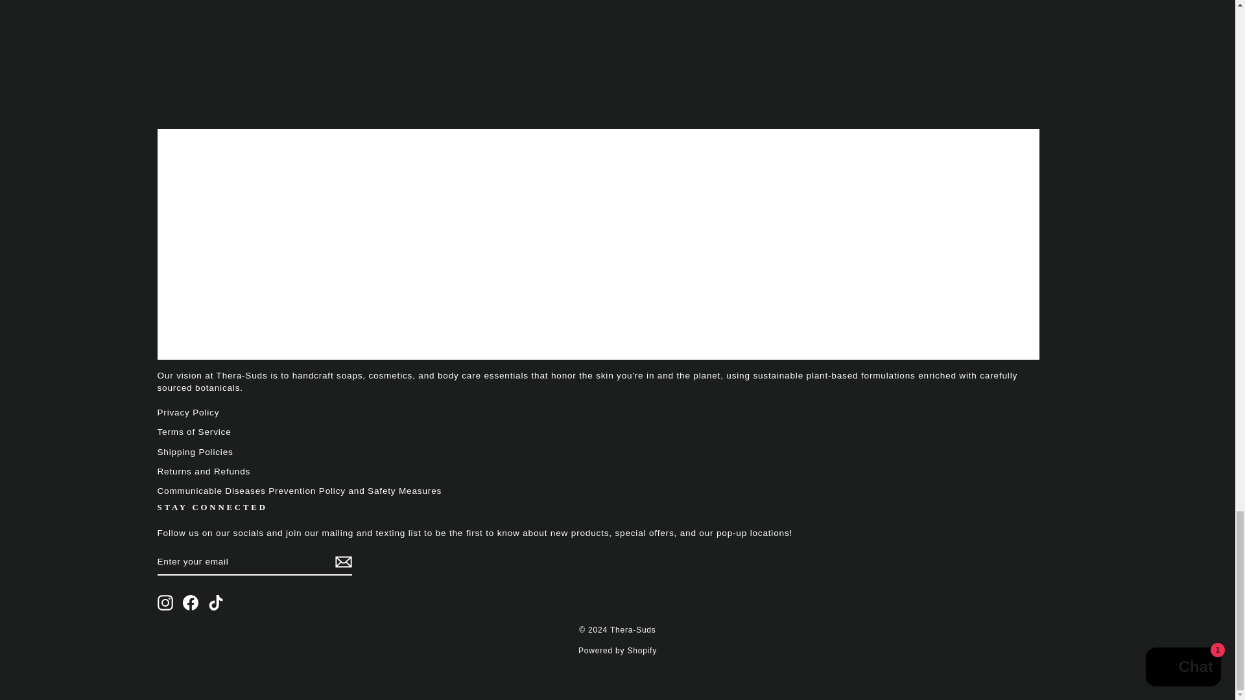 Image resolution: width=1245 pixels, height=700 pixels. What do you see at coordinates (165, 603) in the screenshot?
I see `Thera-Suds  on Instagram` at bounding box center [165, 603].